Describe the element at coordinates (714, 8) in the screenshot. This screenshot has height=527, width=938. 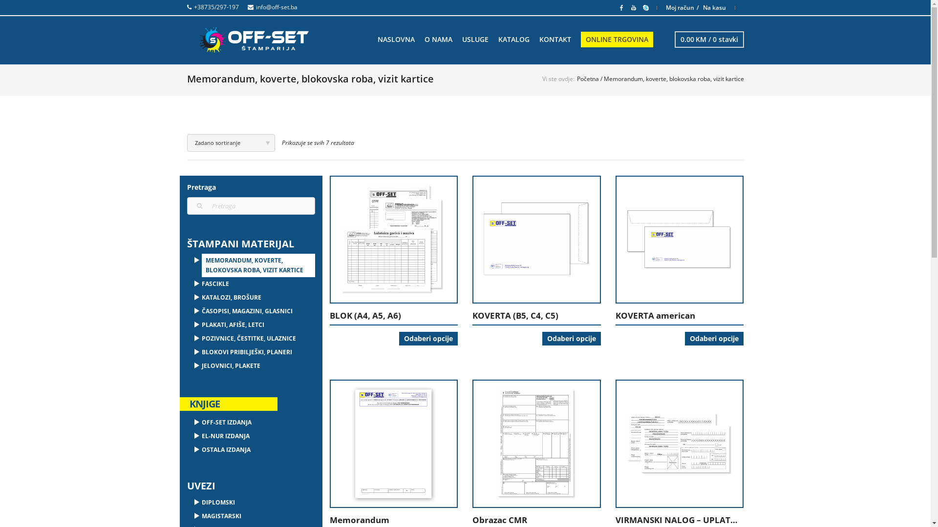
I see `Na kasu` at that location.